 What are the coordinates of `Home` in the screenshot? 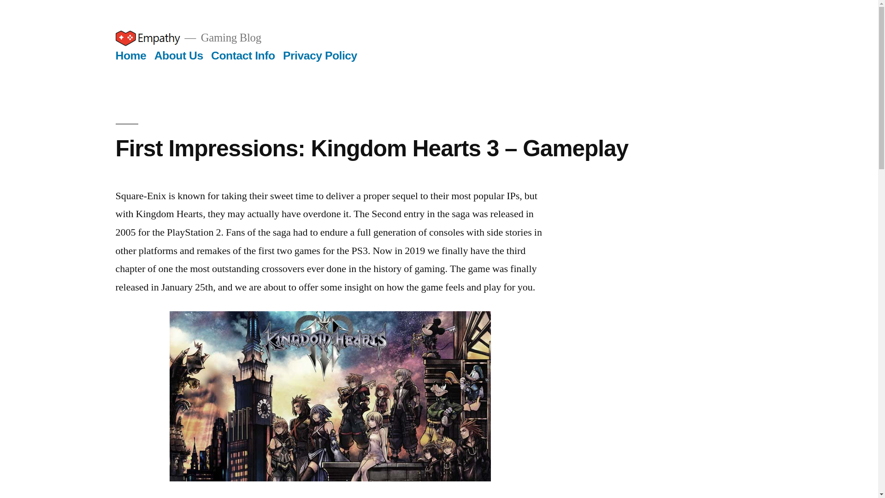 It's located at (130, 54).